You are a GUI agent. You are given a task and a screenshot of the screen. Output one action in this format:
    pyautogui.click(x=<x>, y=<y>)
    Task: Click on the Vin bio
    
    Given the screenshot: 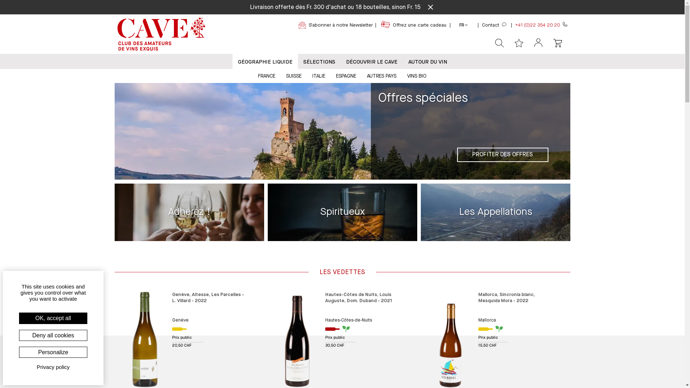 What is the action you would take?
    pyautogui.click(x=348, y=329)
    